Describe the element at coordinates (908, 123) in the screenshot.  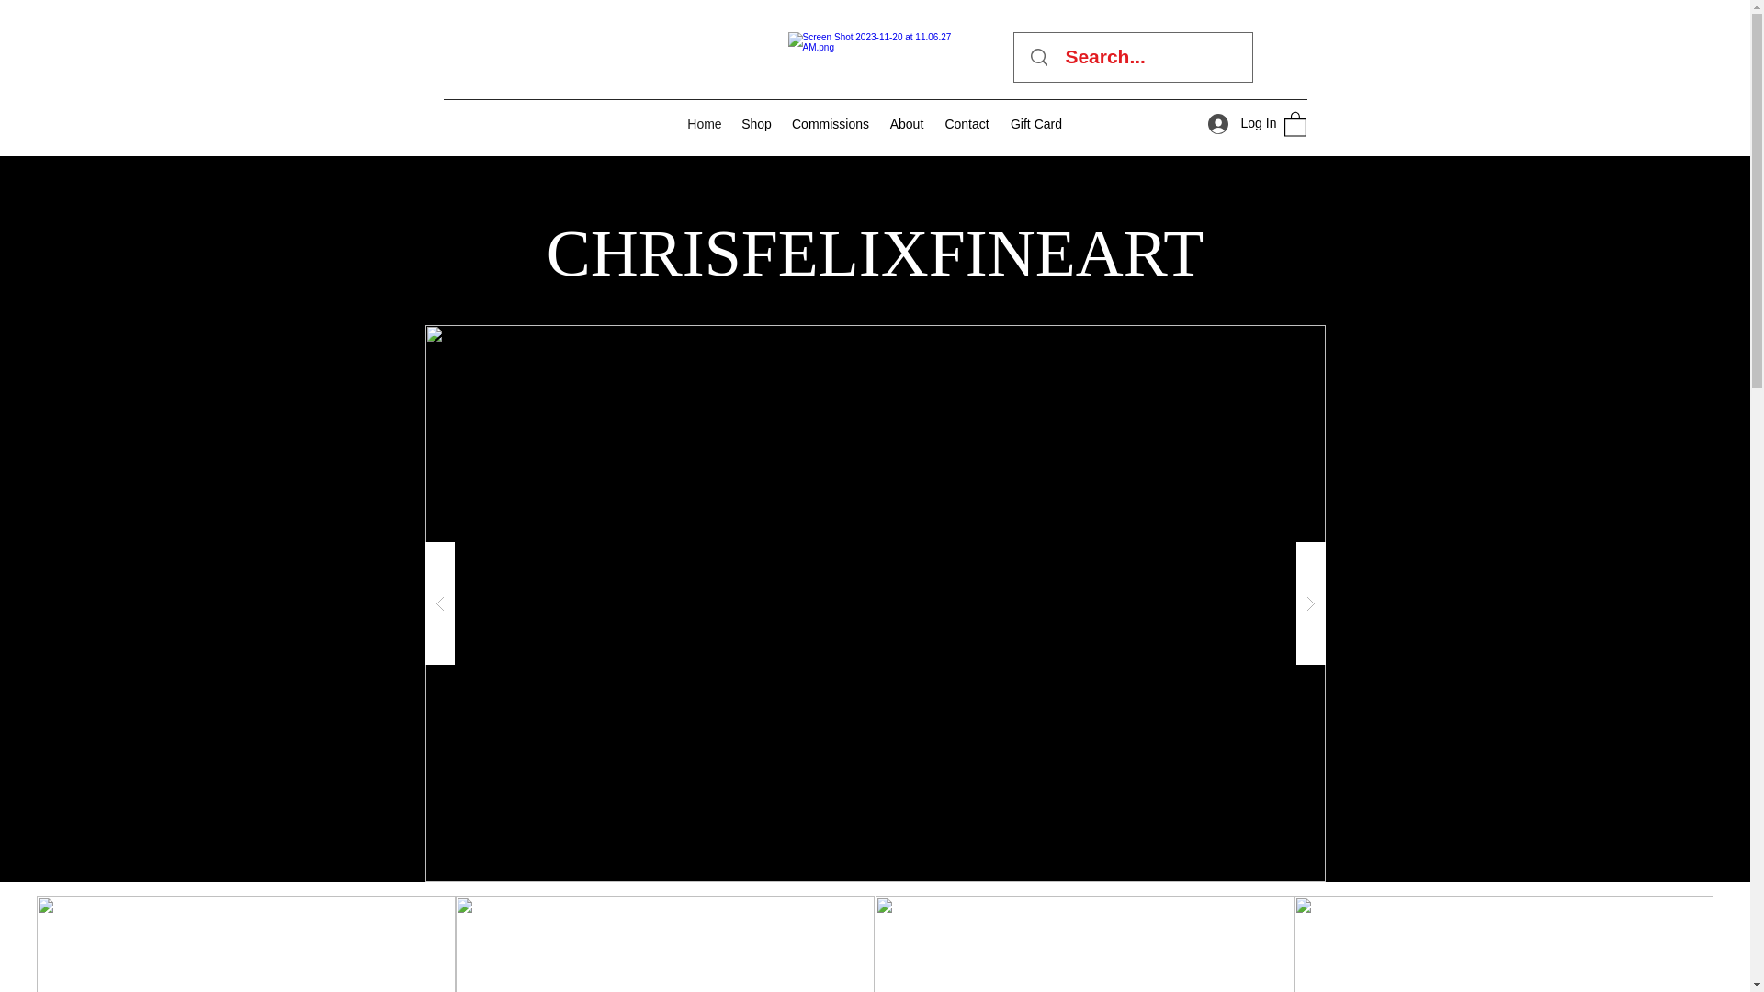
I see `About` at that location.